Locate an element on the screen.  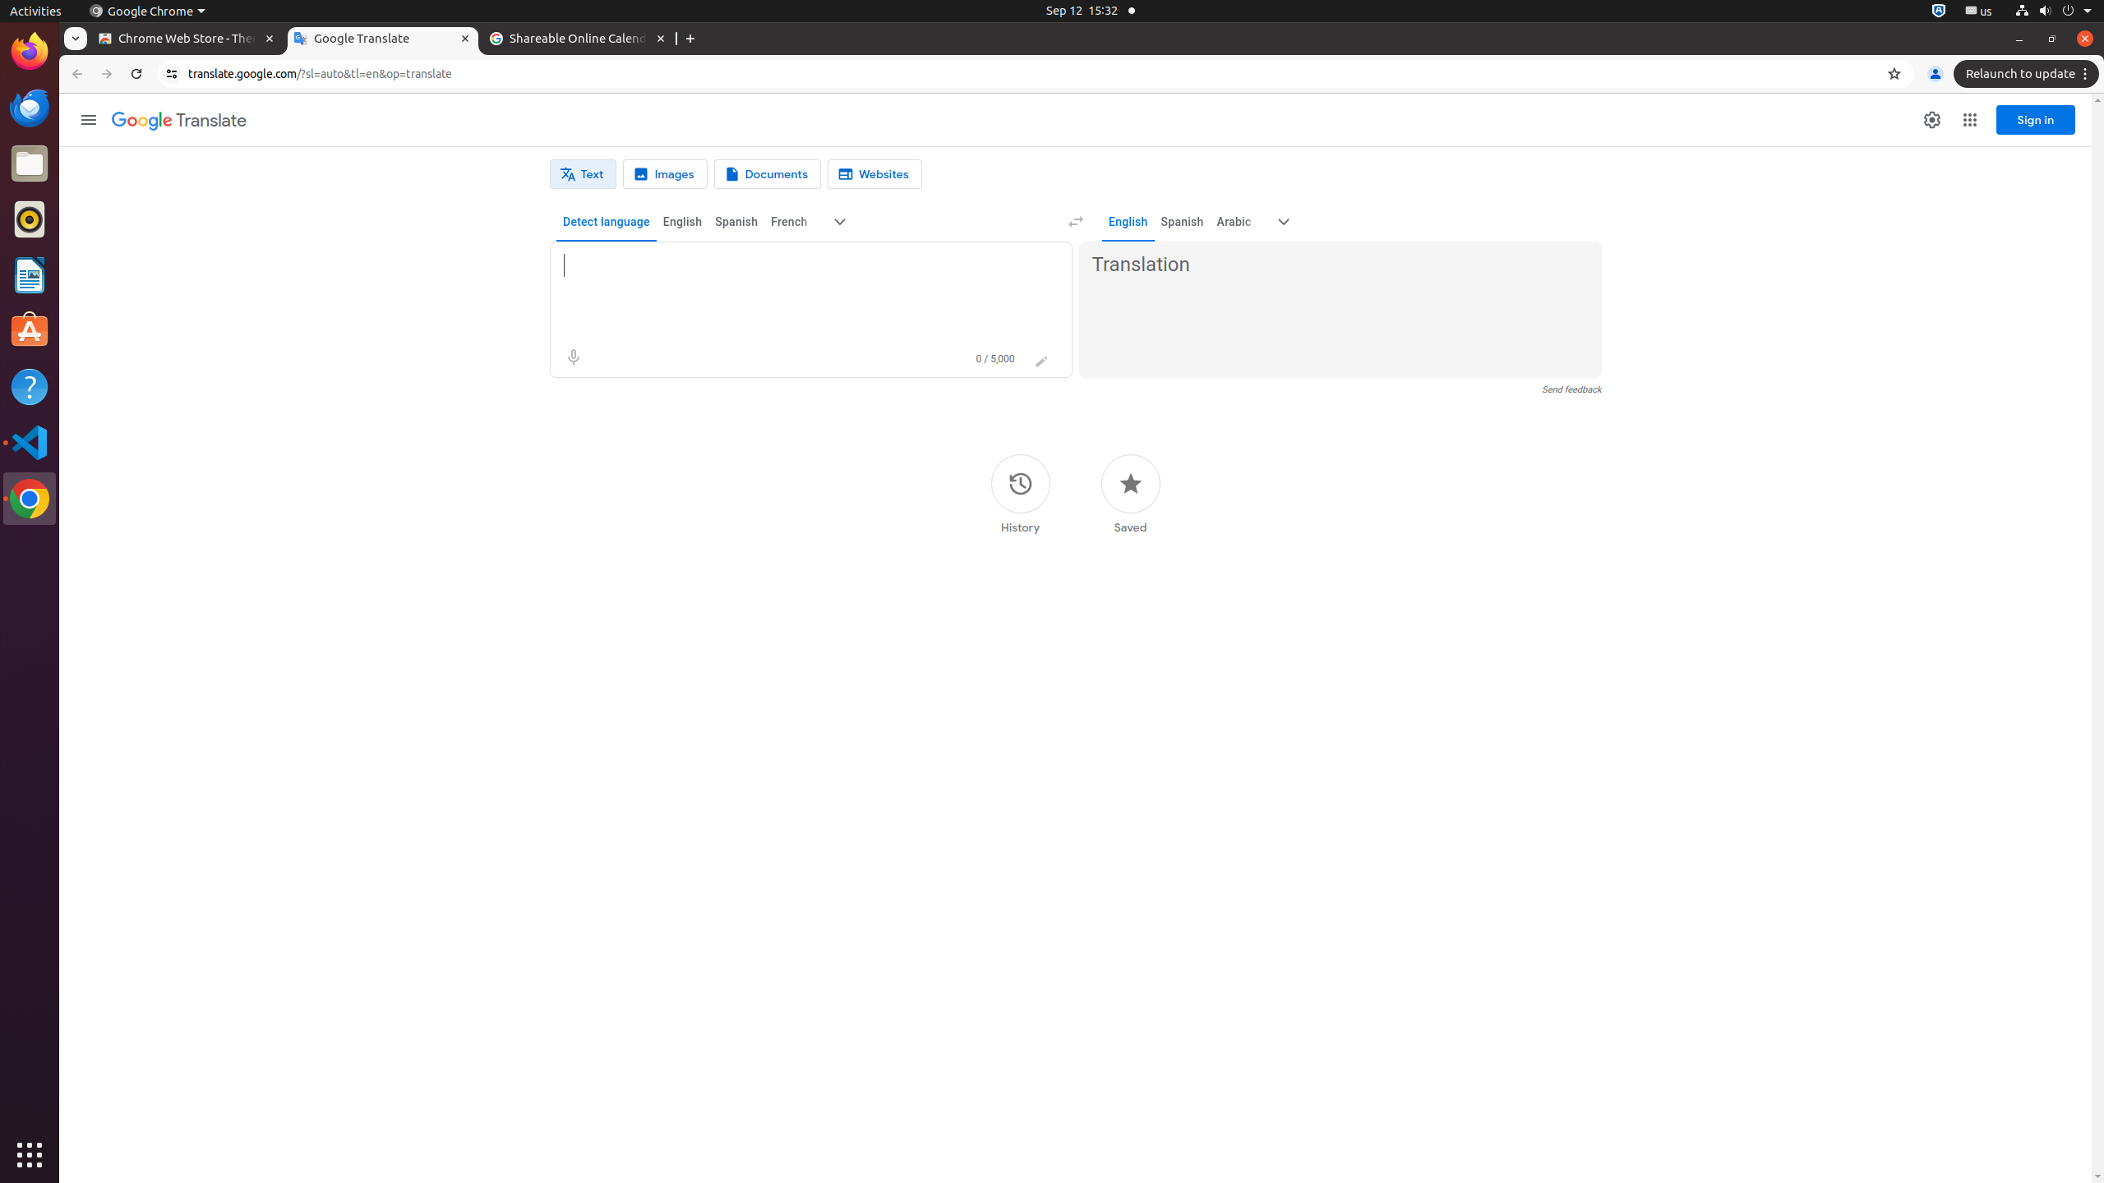
Bookmark this tab is located at coordinates (1894, 74).